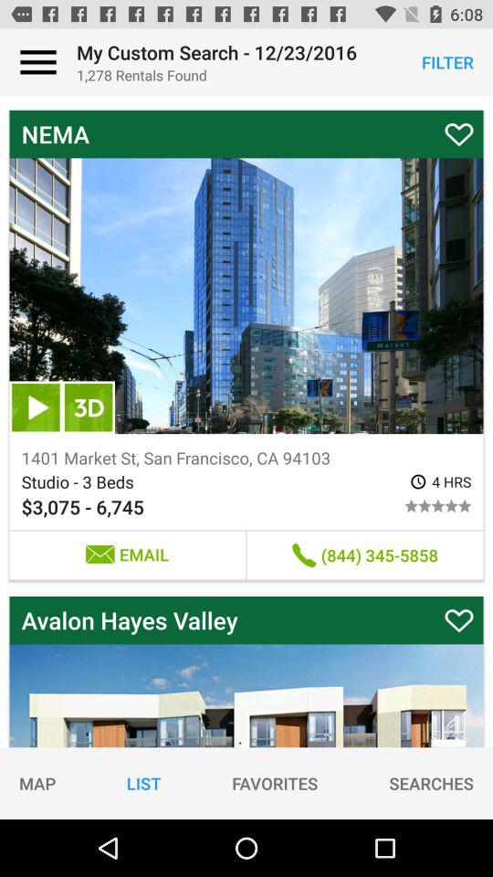 Image resolution: width=493 pixels, height=877 pixels. What do you see at coordinates (36, 407) in the screenshot?
I see `select item above the 1401 market st item` at bounding box center [36, 407].